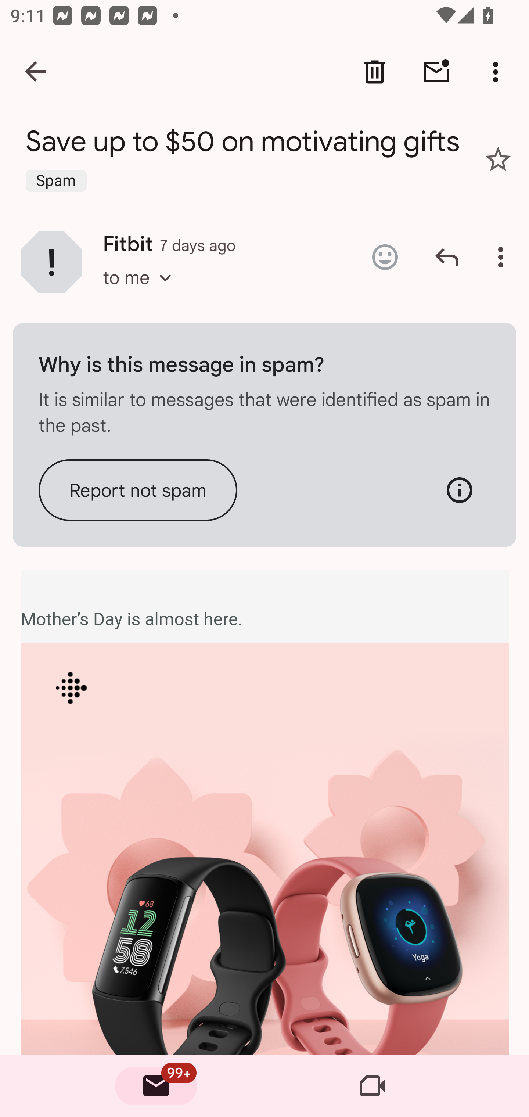 The height and width of the screenshot is (1117, 529). I want to click on Reply, so click(447, 257).